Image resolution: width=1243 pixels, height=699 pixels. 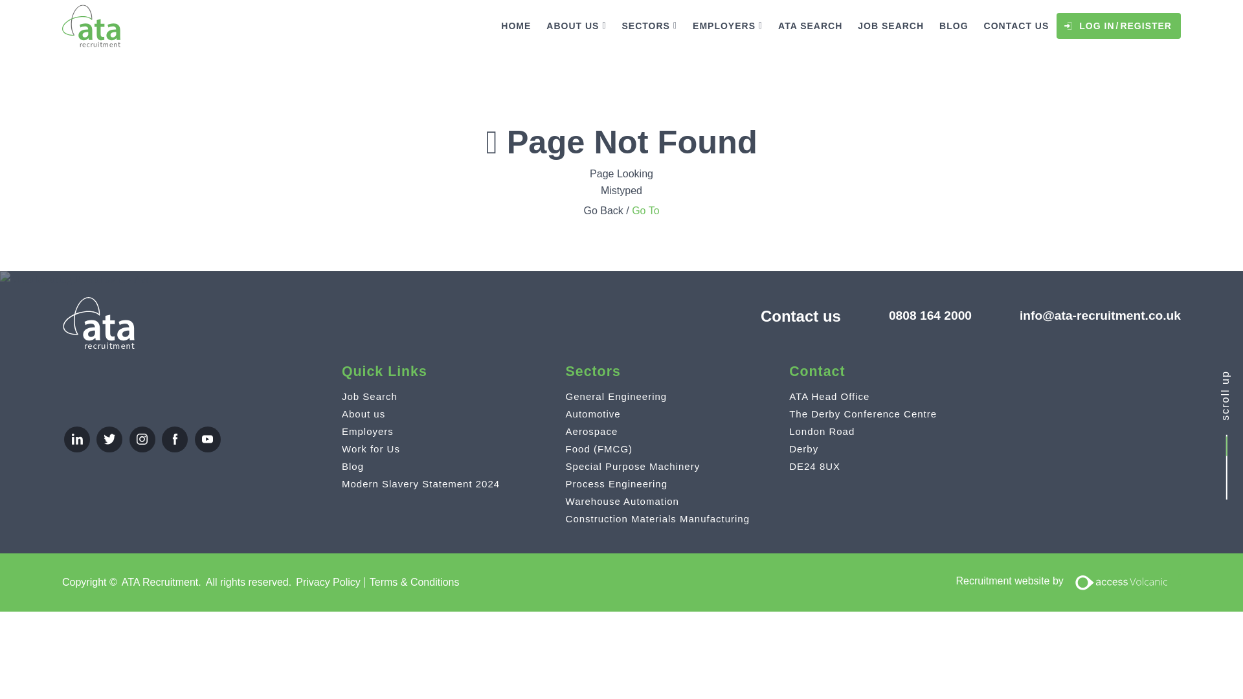 I want to click on JOB SEARCH, so click(x=891, y=26).